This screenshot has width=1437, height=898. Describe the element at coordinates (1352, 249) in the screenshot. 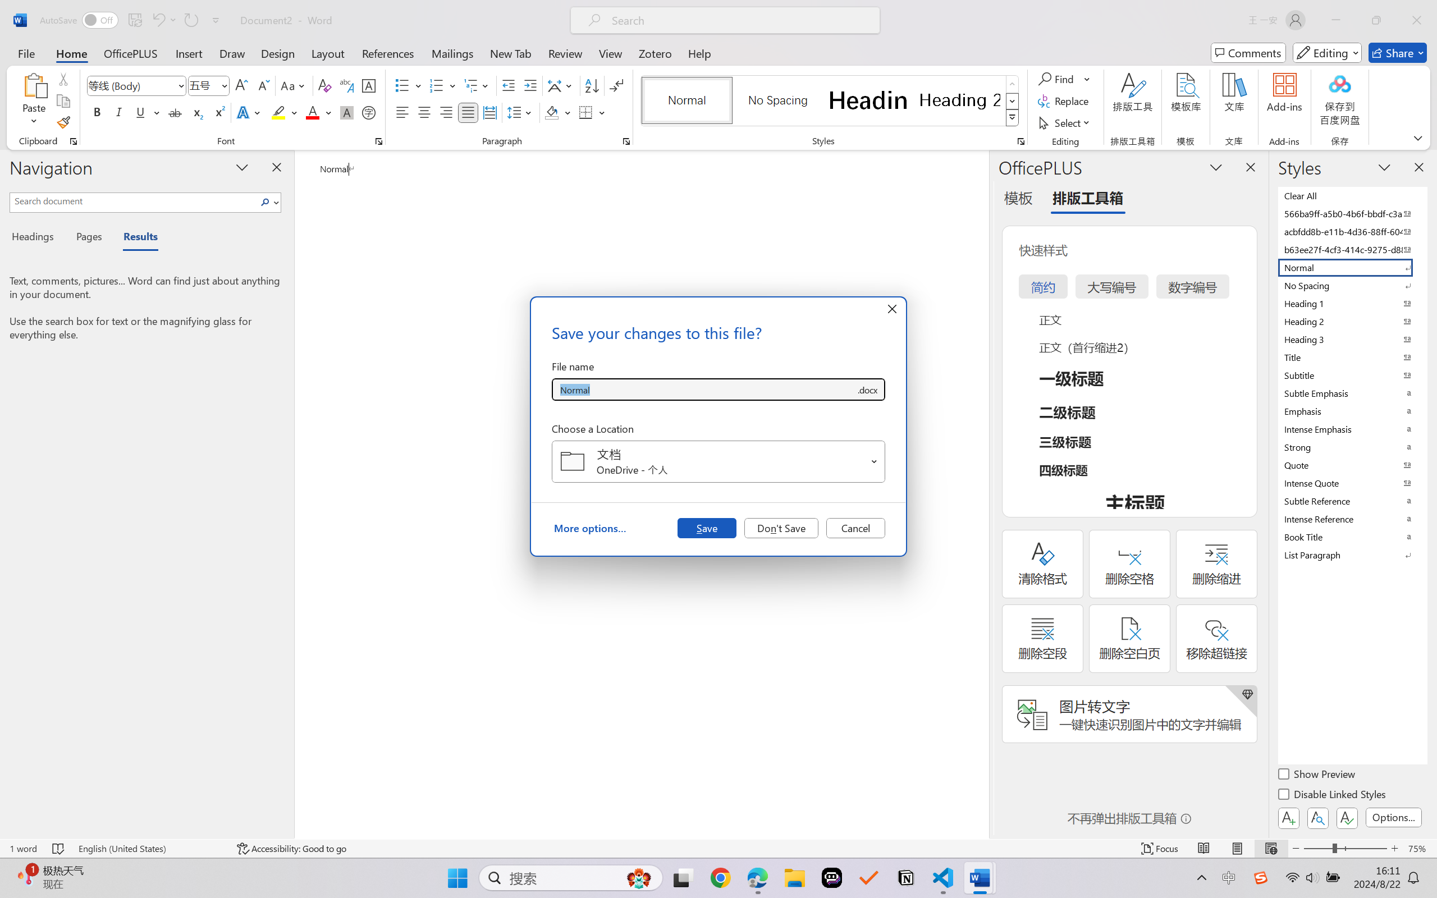

I see `b63ee27f-4cf3-414c-9275-d88e3f90795e` at that location.